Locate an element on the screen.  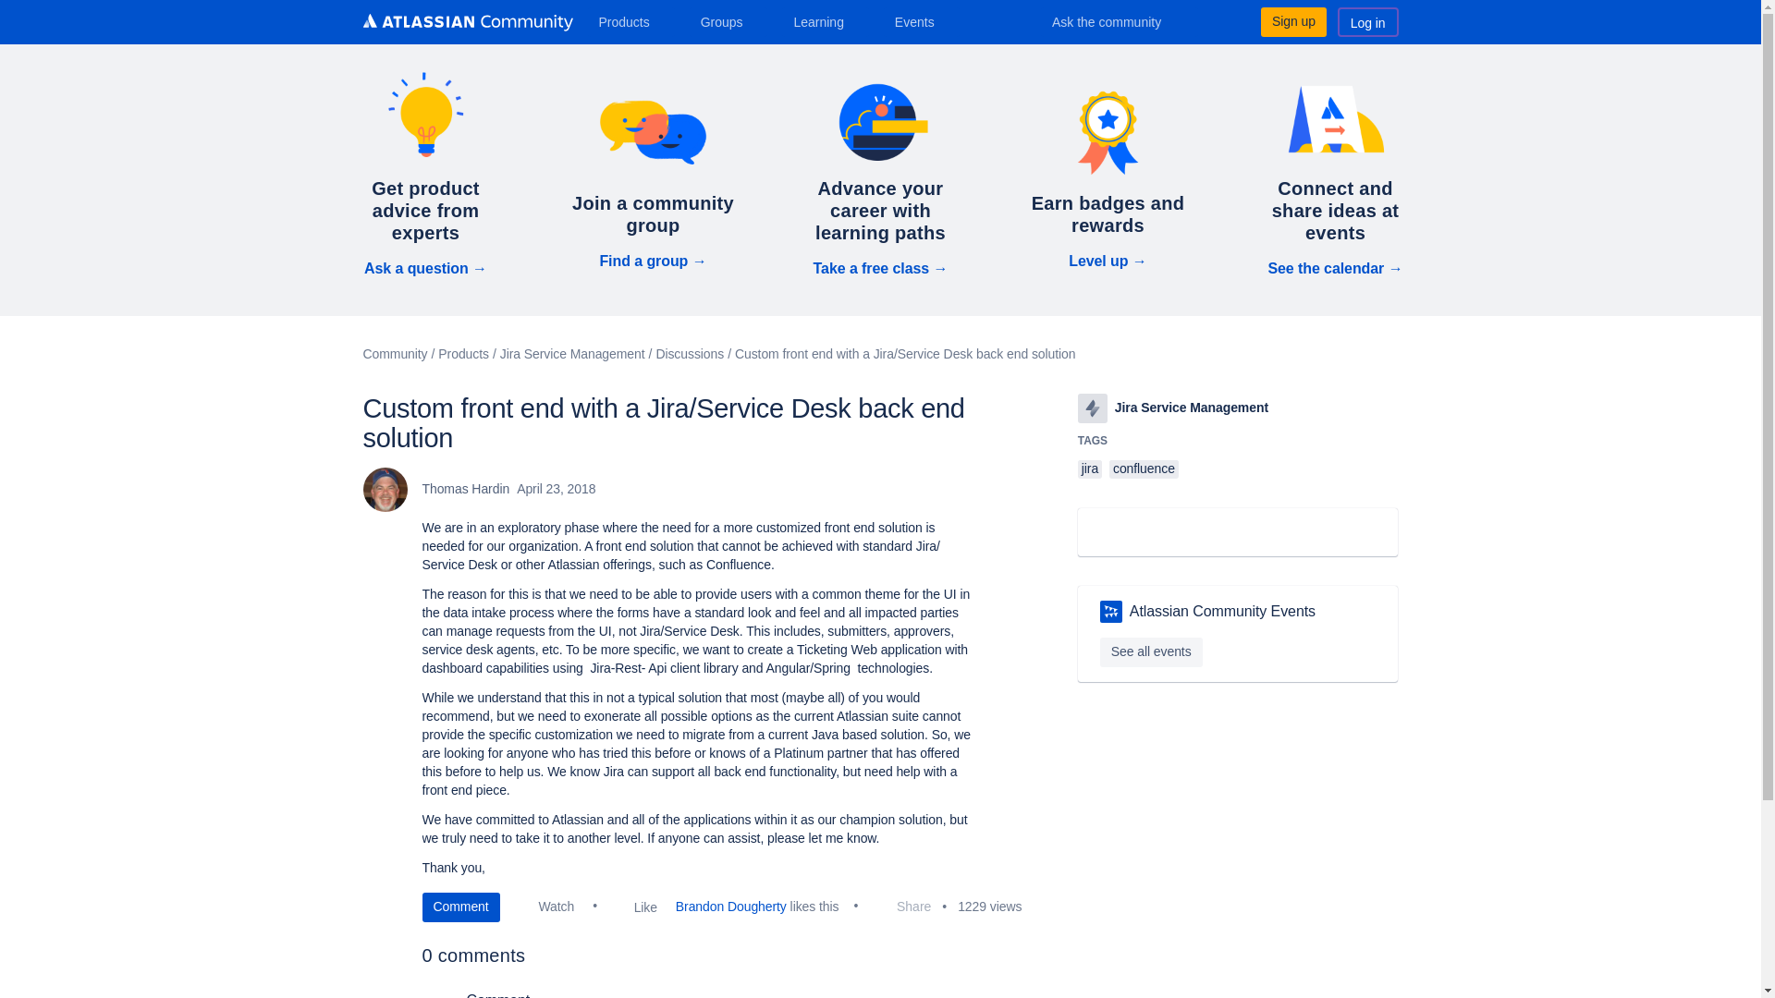
Ask the community  is located at coordinates (1119, 21).